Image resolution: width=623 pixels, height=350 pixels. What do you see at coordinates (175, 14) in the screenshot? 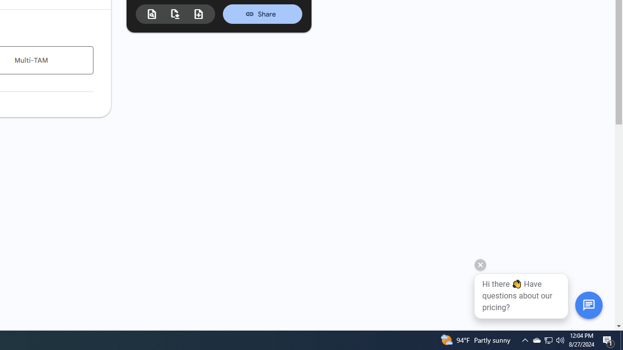
I see `Download estimate as .csv` at bounding box center [175, 14].